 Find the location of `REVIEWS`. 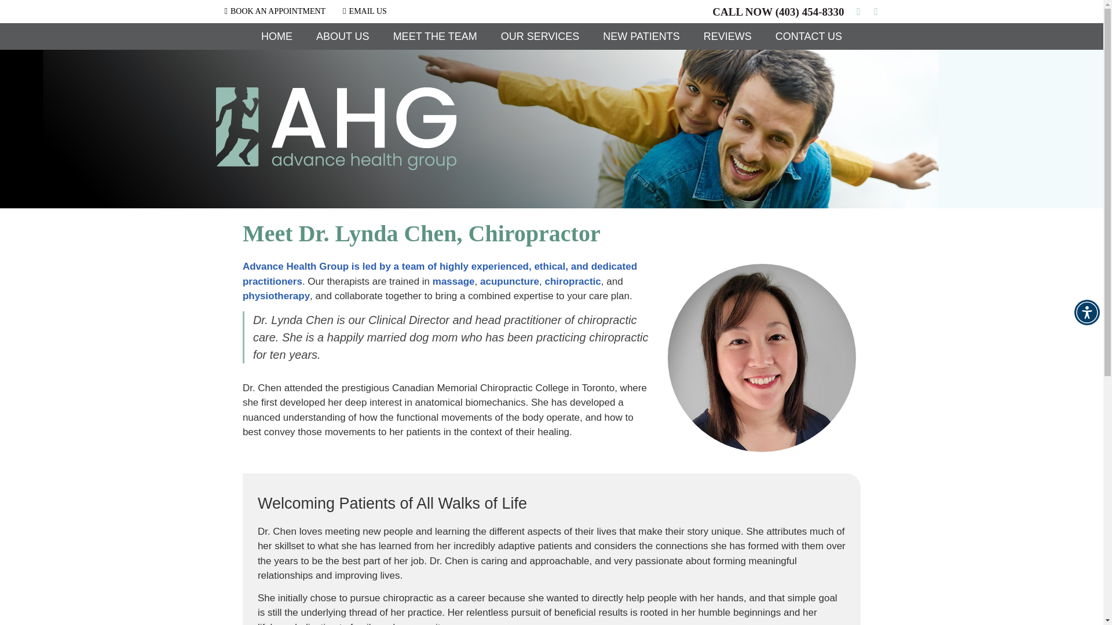

REVIEWS is located at coordinates (727, 36).